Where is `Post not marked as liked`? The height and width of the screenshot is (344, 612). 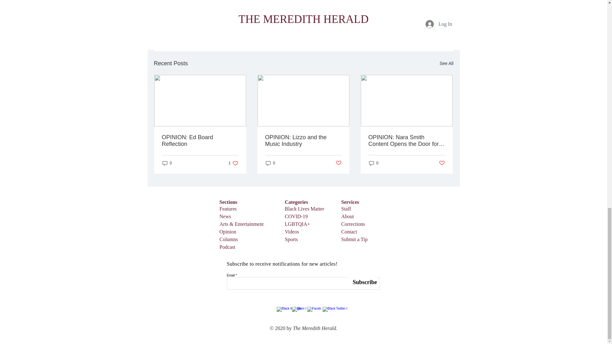 Post not marked as liked is located at coordinates (418, 29).